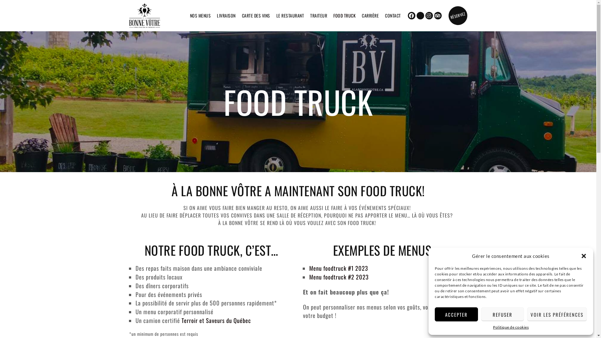 The height and width of the screenshot is (338, 601). I want to click on Politique de cookies, so click(511, 327).